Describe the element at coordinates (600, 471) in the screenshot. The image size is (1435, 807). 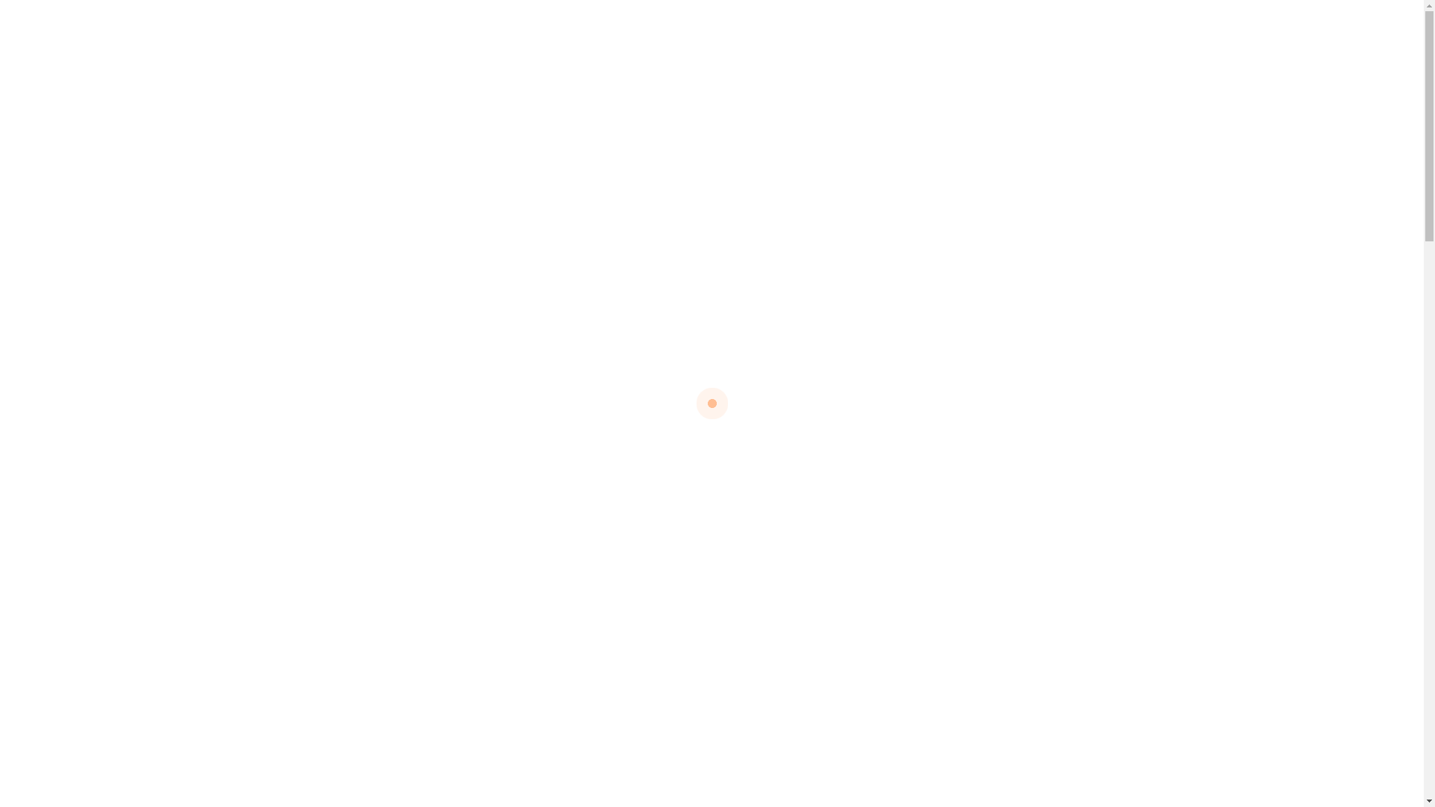
I see `Home` at that location.